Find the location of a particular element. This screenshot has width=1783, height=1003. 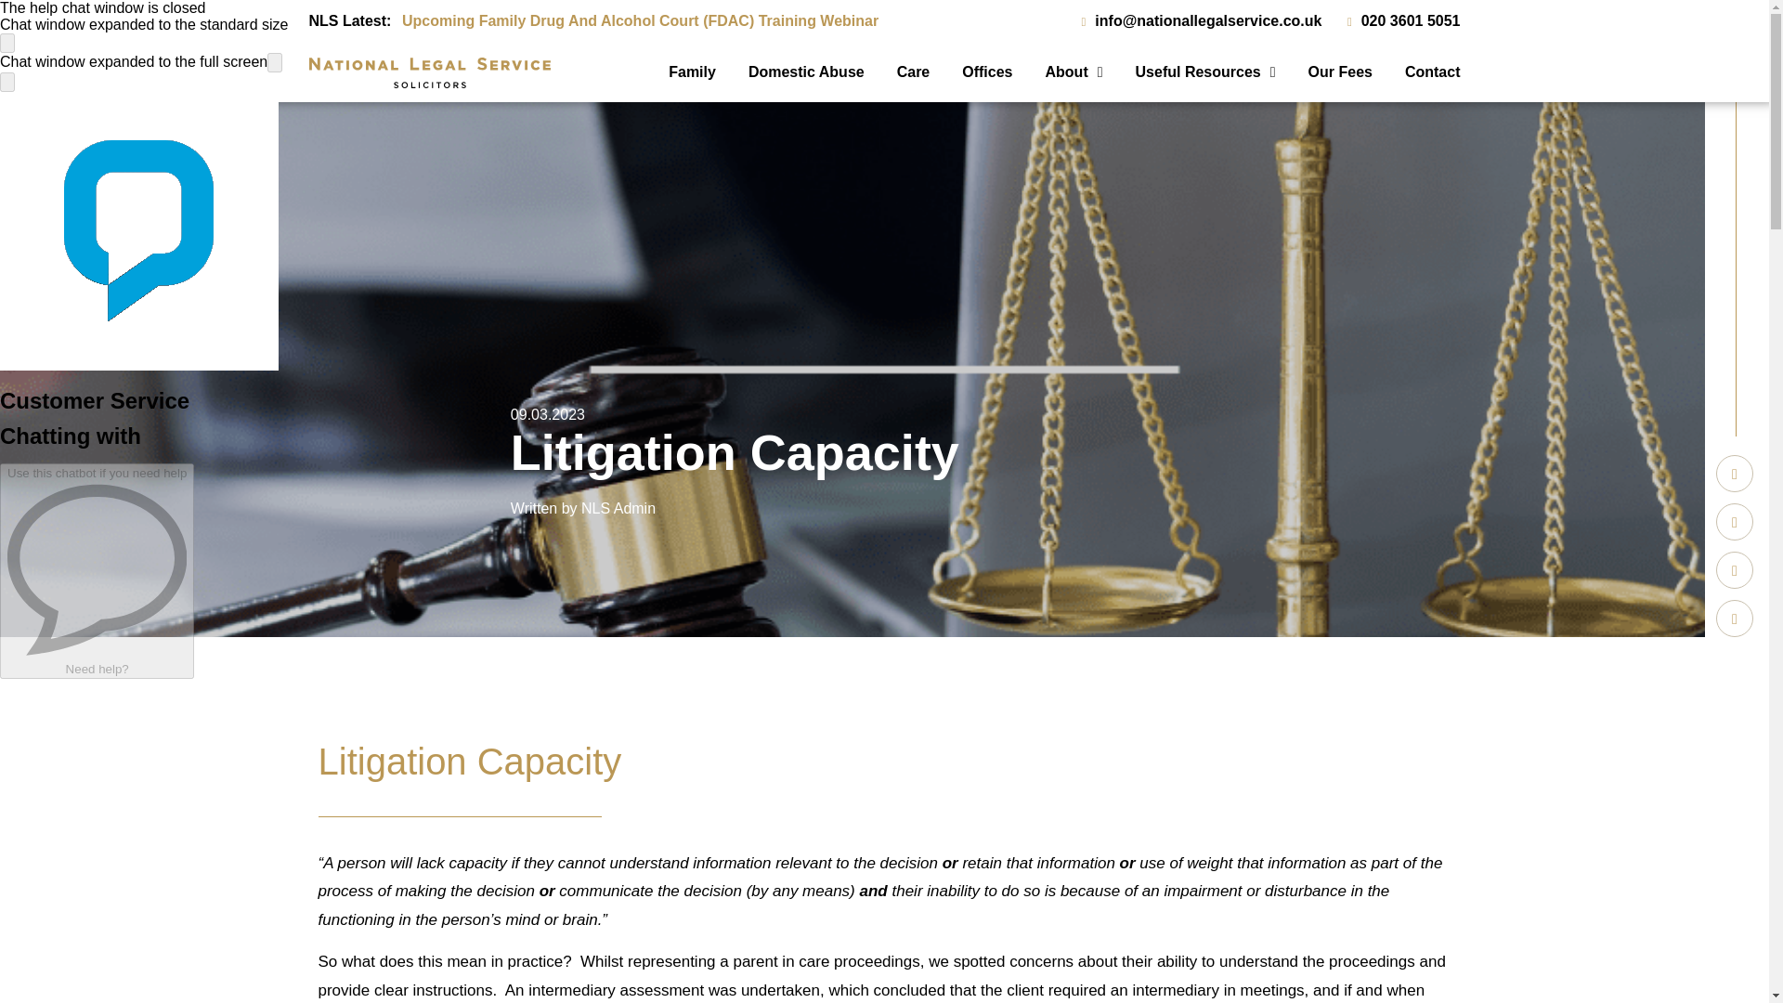

Contact is located at coordinates (1416, 72).